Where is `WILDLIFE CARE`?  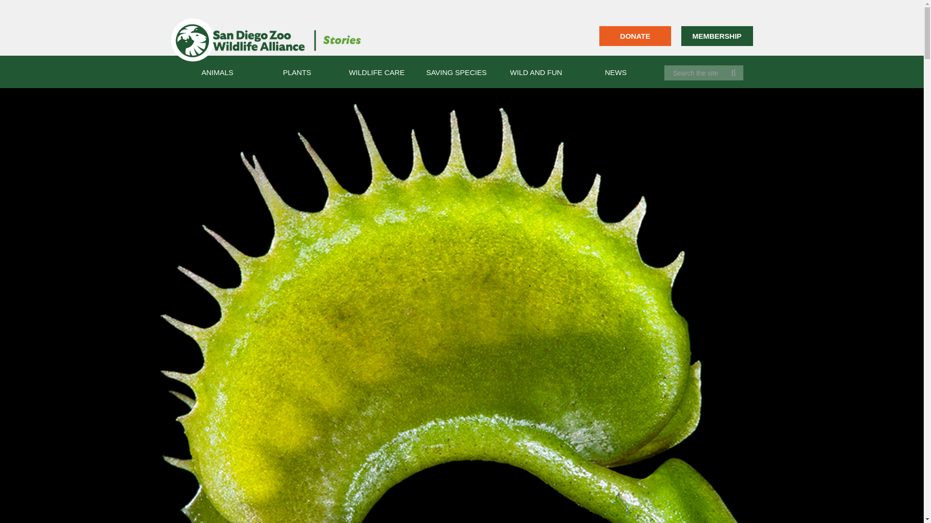 WILDLIFE CARE is located at coordinates (376, 72).